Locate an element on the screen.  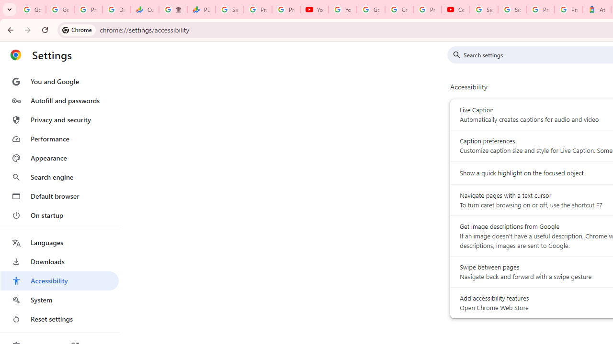
Sign in - Google Accounts is located at coordinates (484, 10).